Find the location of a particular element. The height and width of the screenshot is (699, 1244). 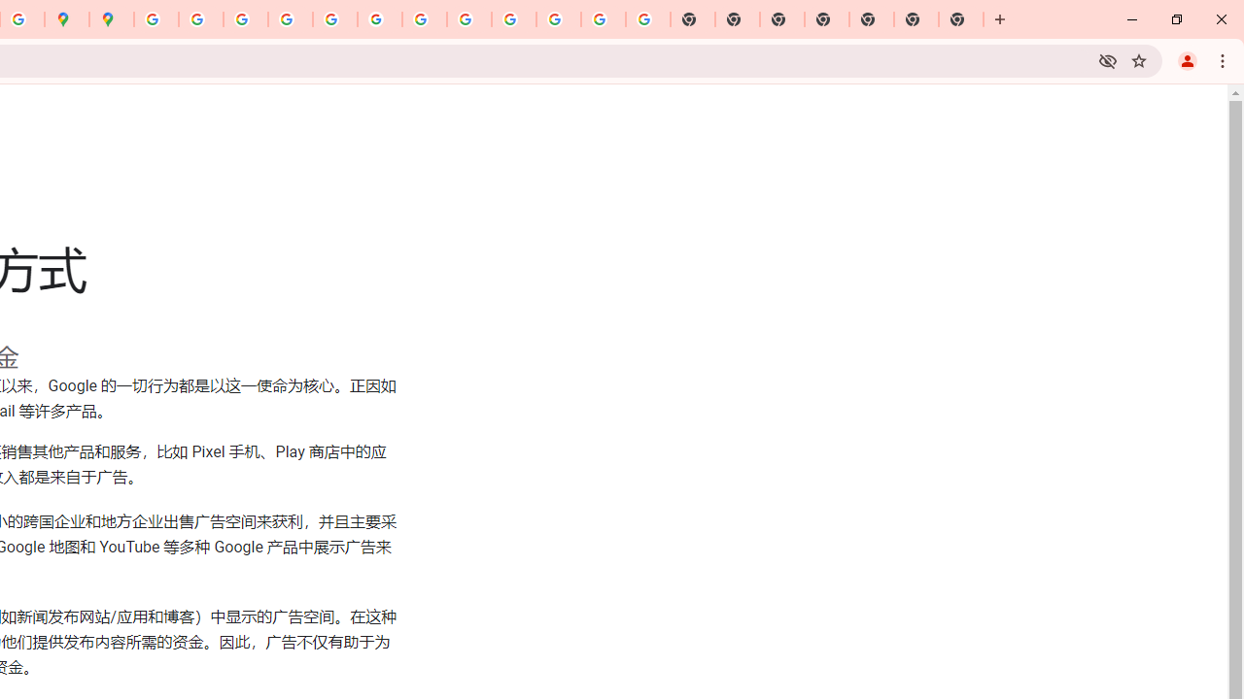

Privacy Help Center - Policies Help is located at coordinates (291, 19).